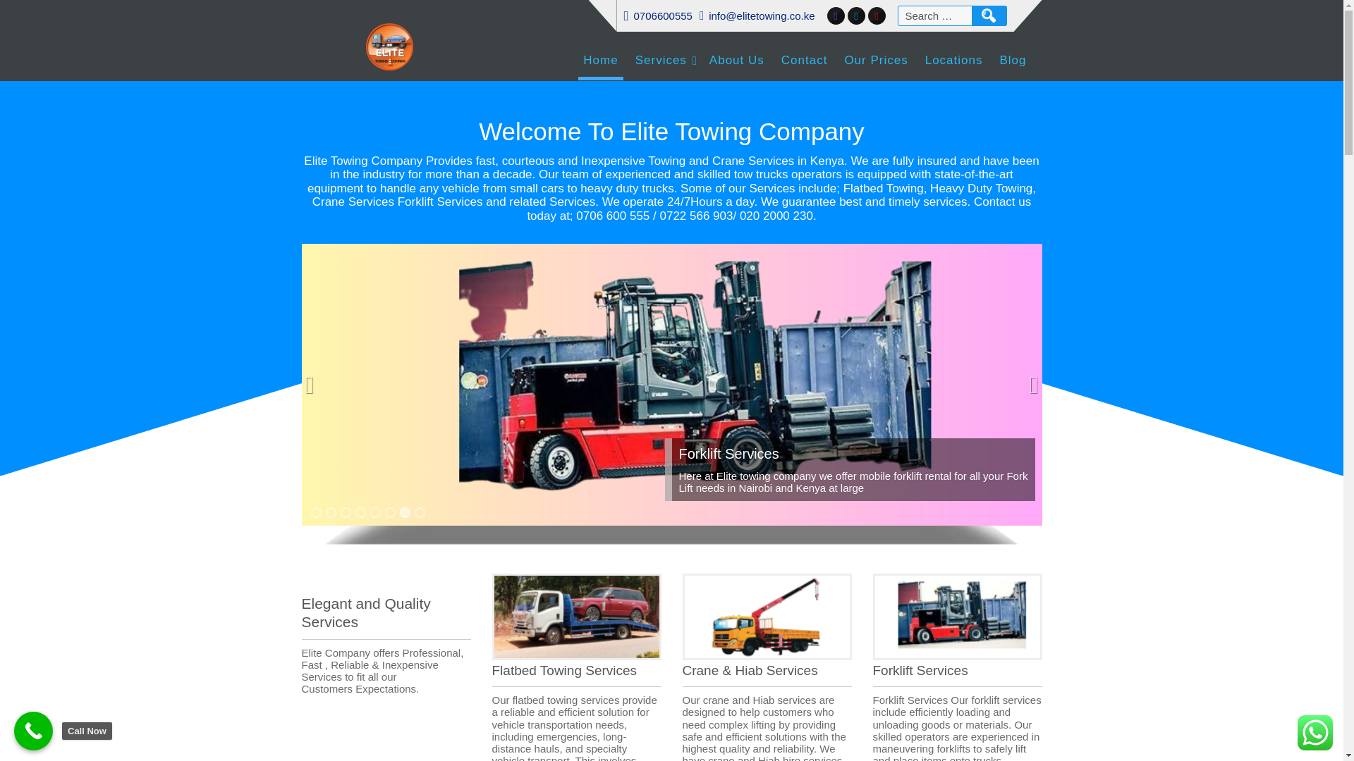  Describe the element at coordinates (577, 669) in the screenshot. I see `Flatbed Towing Services` at that location.